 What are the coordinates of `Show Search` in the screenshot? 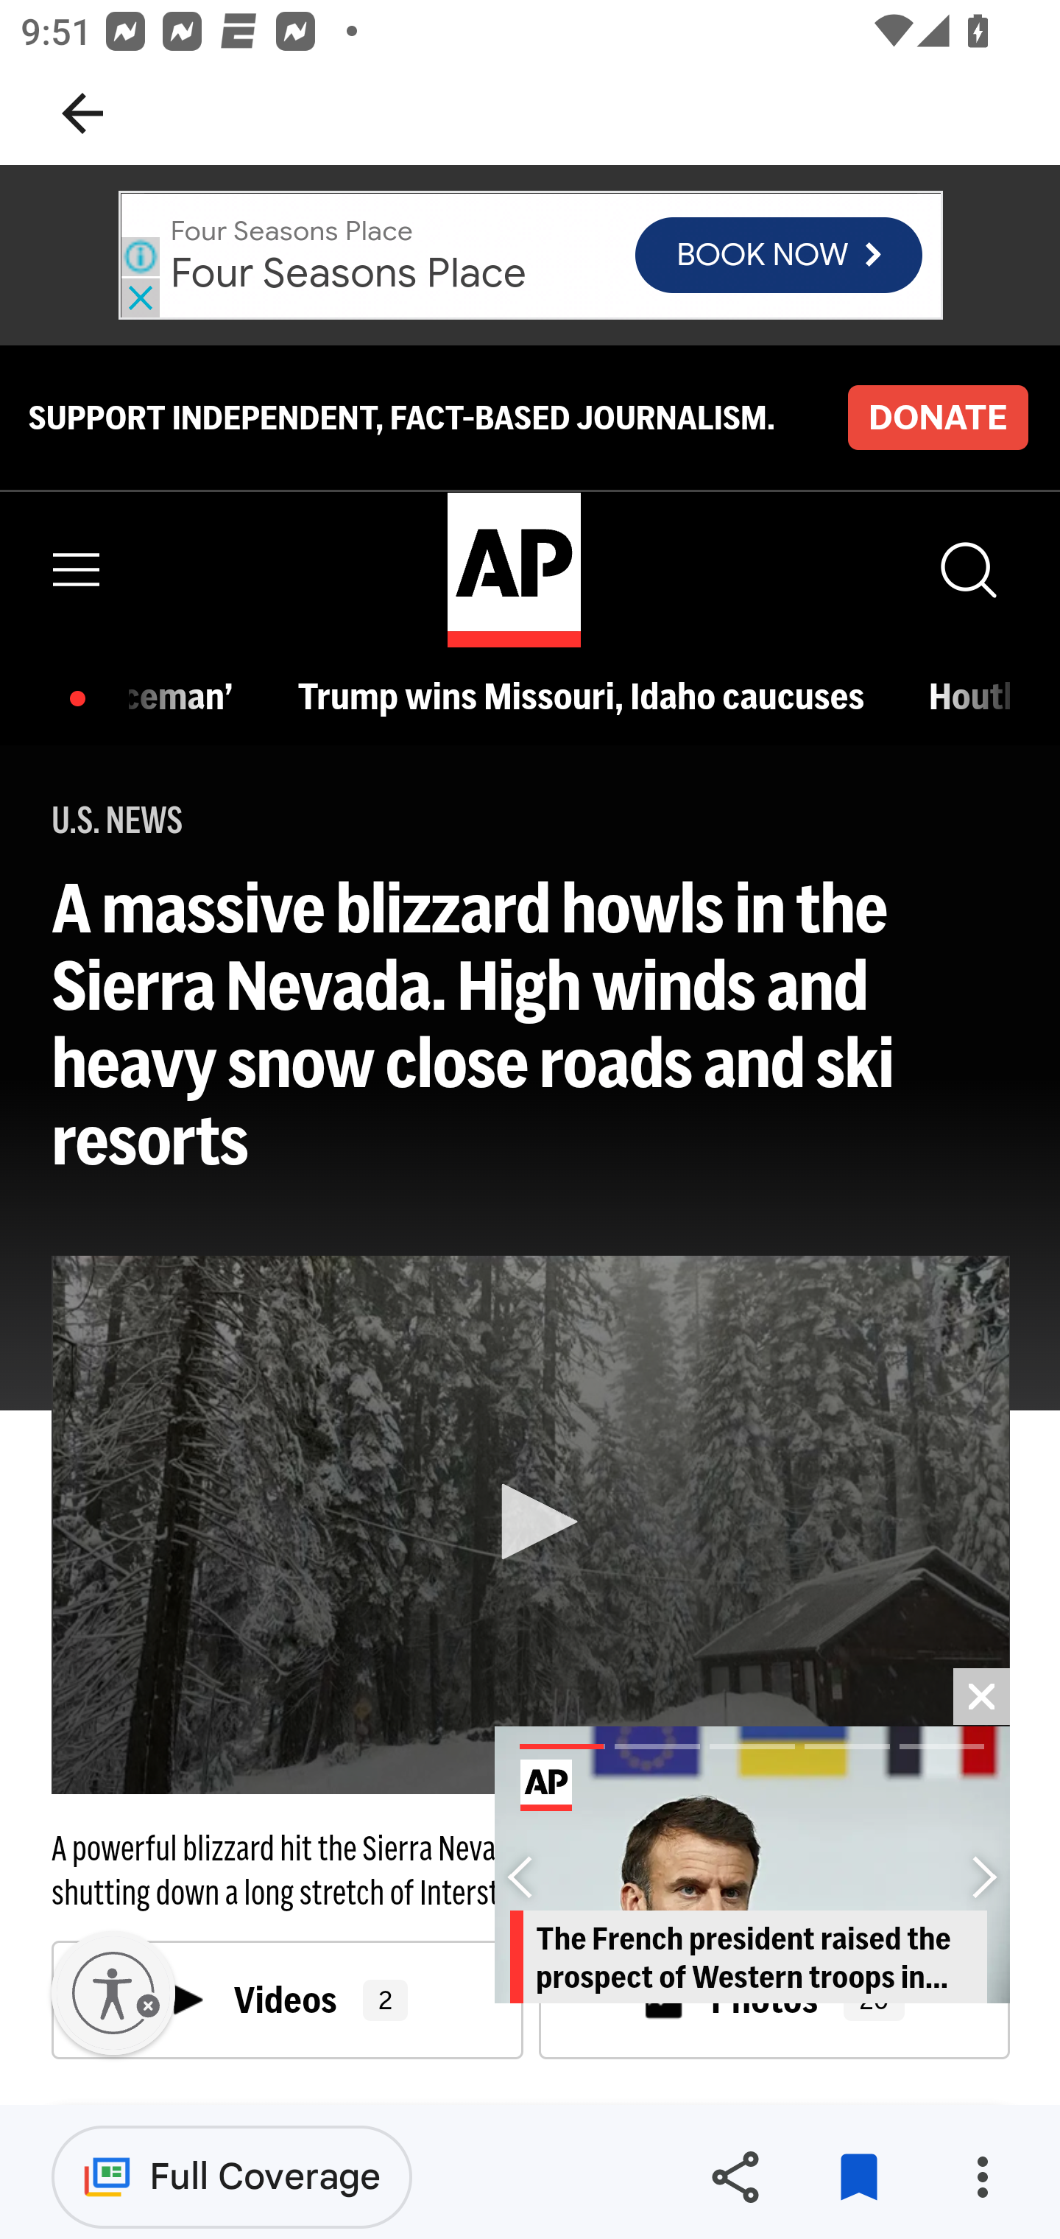 It's located at (967, 570).